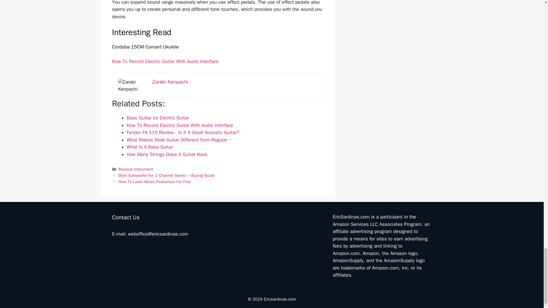  I want to click on What Is A Bass Guitar, so click(150, 147).